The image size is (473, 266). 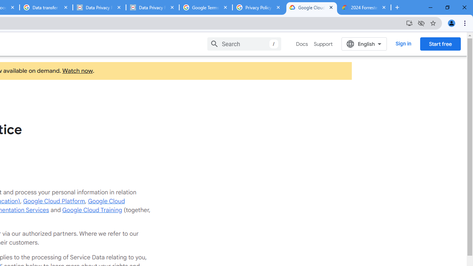 What do you see at coordinates (302, 44) in the screenshot?
I see `Docs` at bounding box center [302, 44].